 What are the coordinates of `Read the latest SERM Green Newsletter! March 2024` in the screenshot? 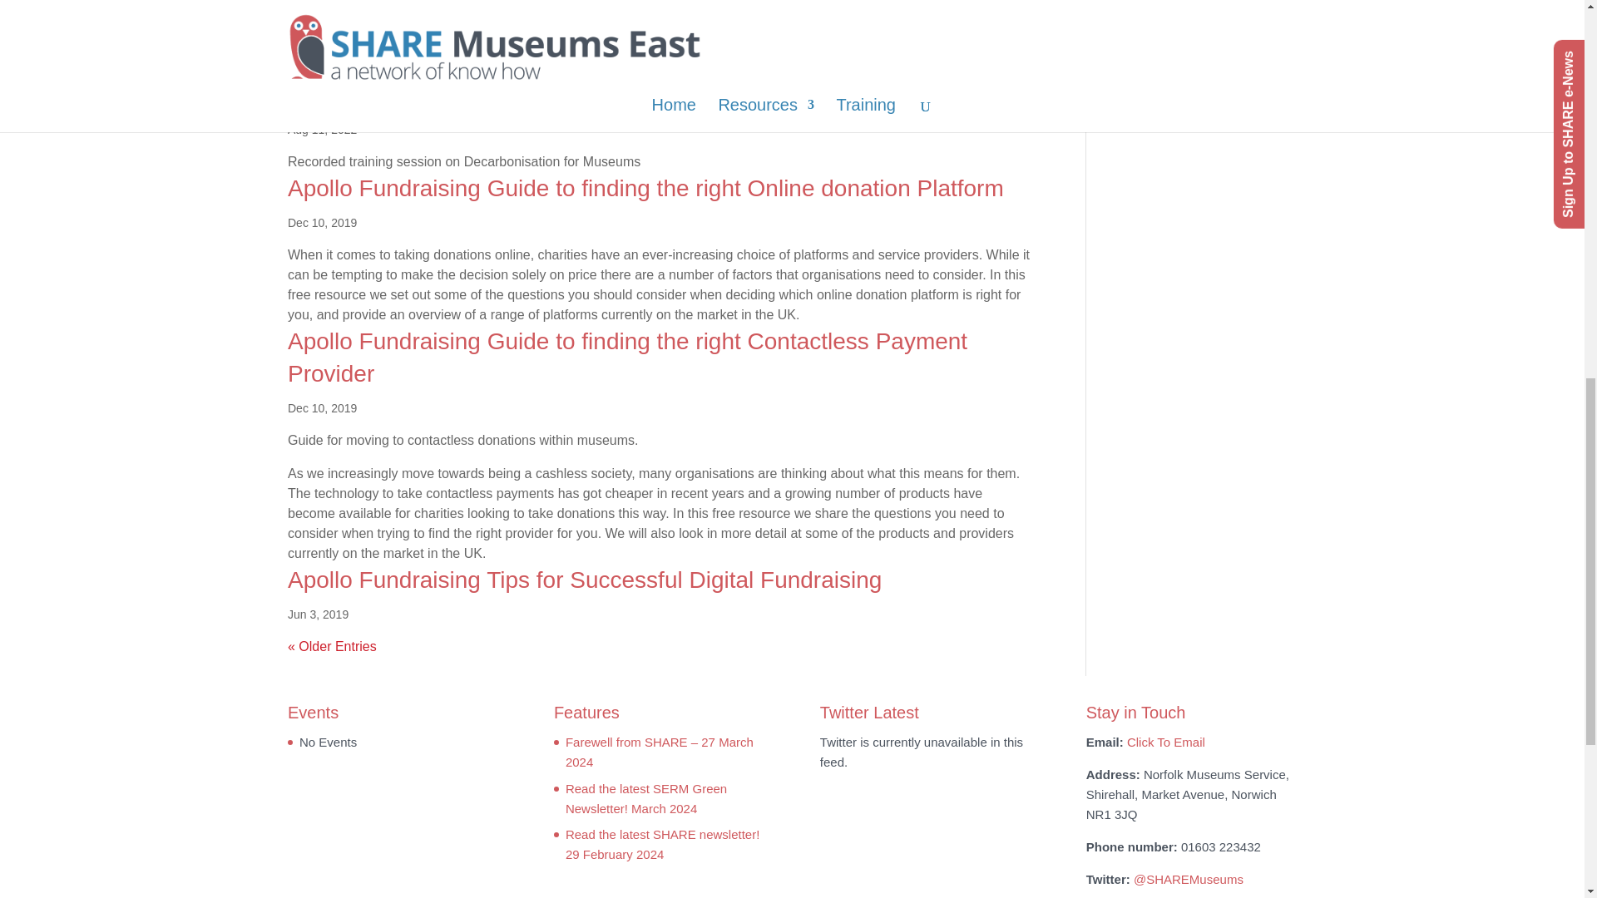 It's located at (645, 798).